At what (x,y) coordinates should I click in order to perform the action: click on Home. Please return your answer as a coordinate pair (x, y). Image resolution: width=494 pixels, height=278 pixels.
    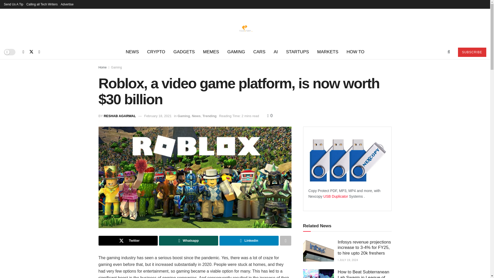
    Looking at the image, I should click on (102, 67).